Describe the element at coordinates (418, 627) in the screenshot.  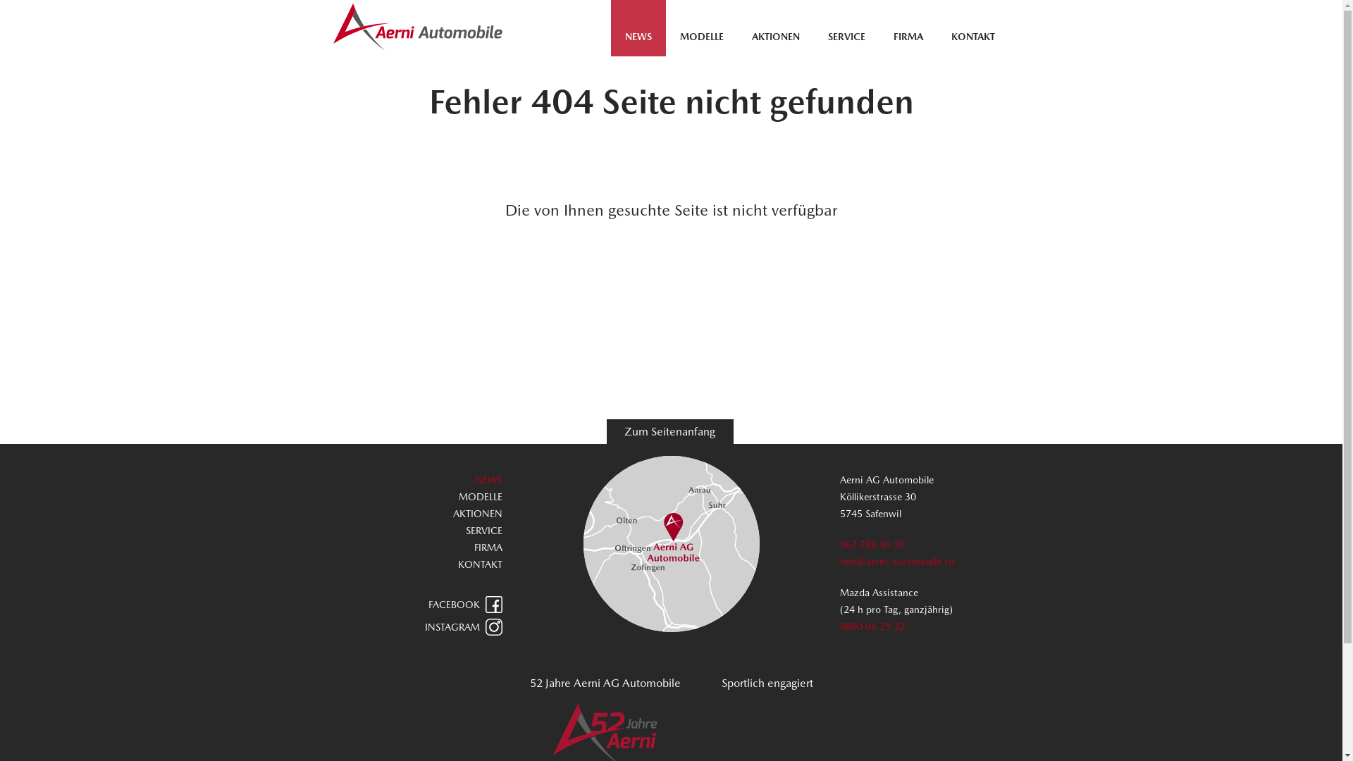
I see `INSTAGRAM` at that location.